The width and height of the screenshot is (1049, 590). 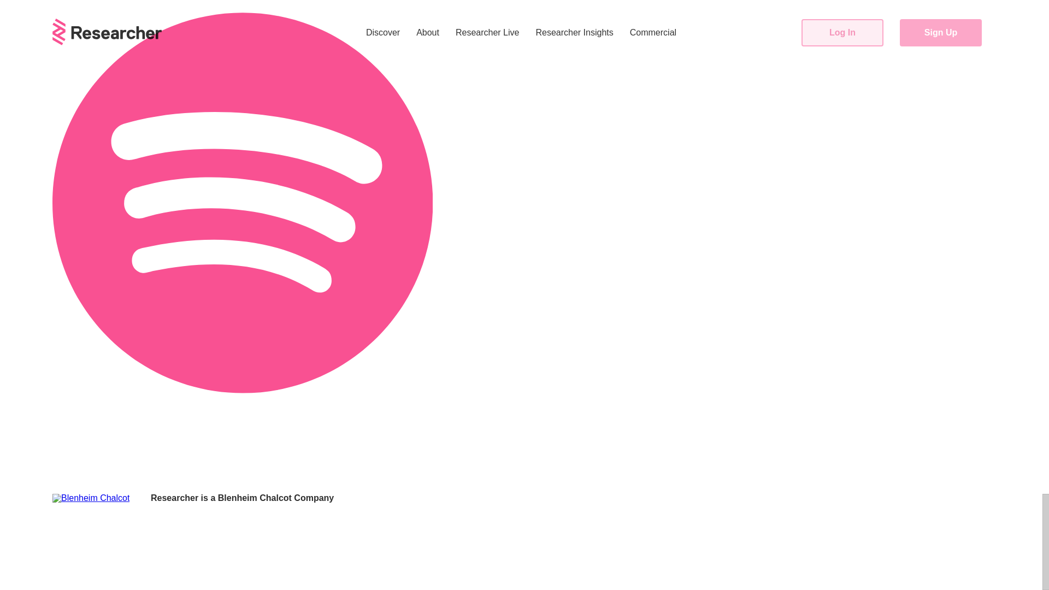 I want to click on Blenheim Chalcot, so click(x=255, y=498).